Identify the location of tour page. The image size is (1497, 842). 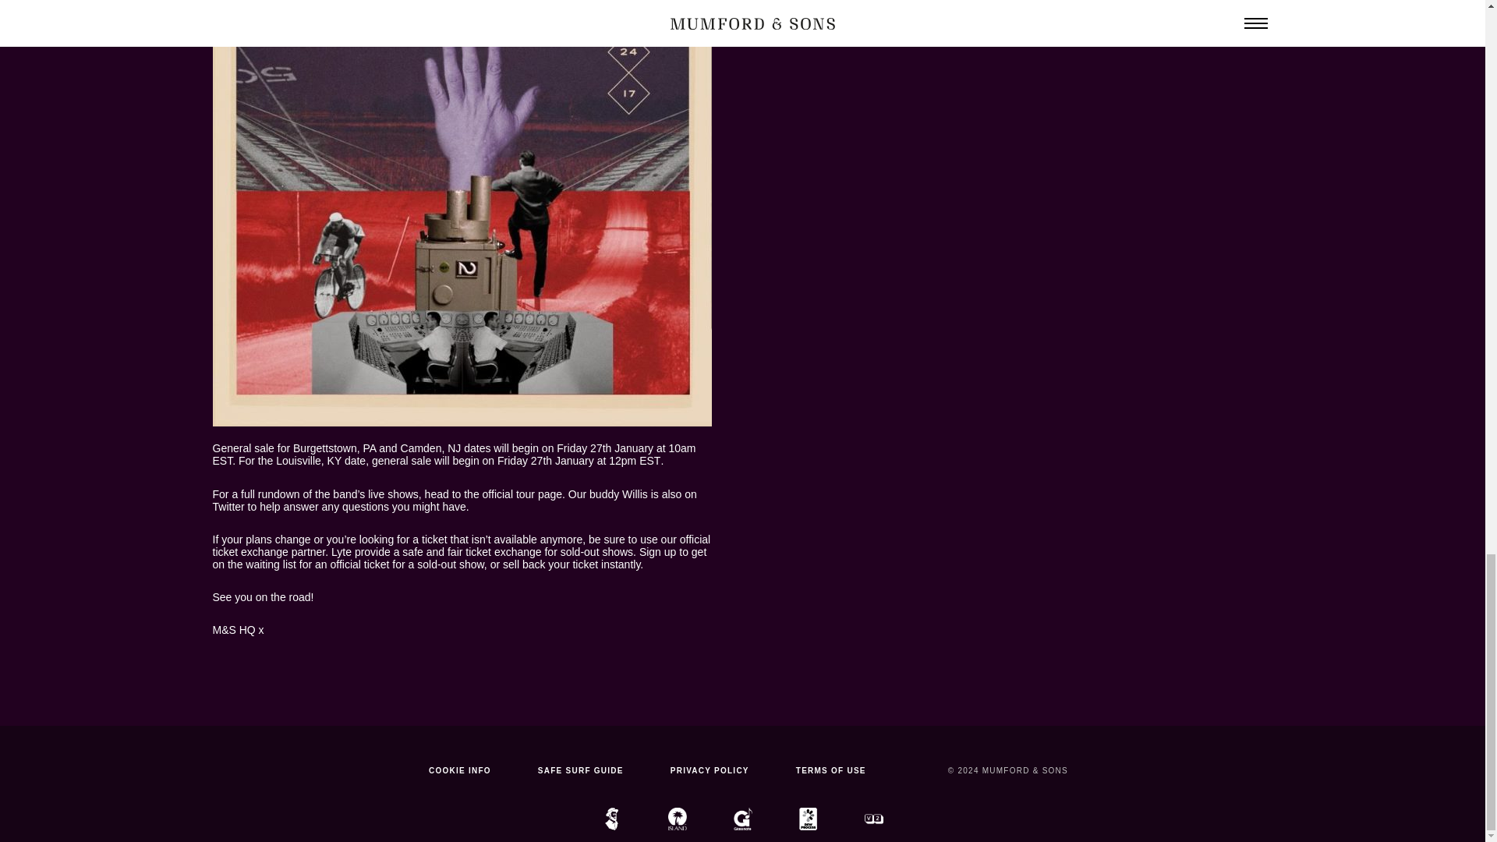
(540, 494).